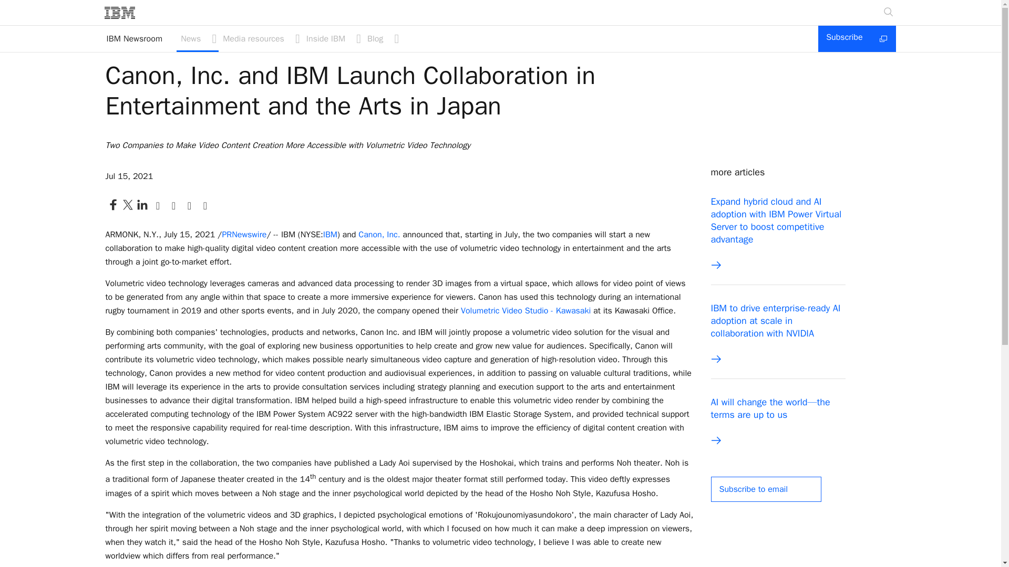 This screenshot has width=1009, height=567. I want to click on pdf, so click(205, 205).